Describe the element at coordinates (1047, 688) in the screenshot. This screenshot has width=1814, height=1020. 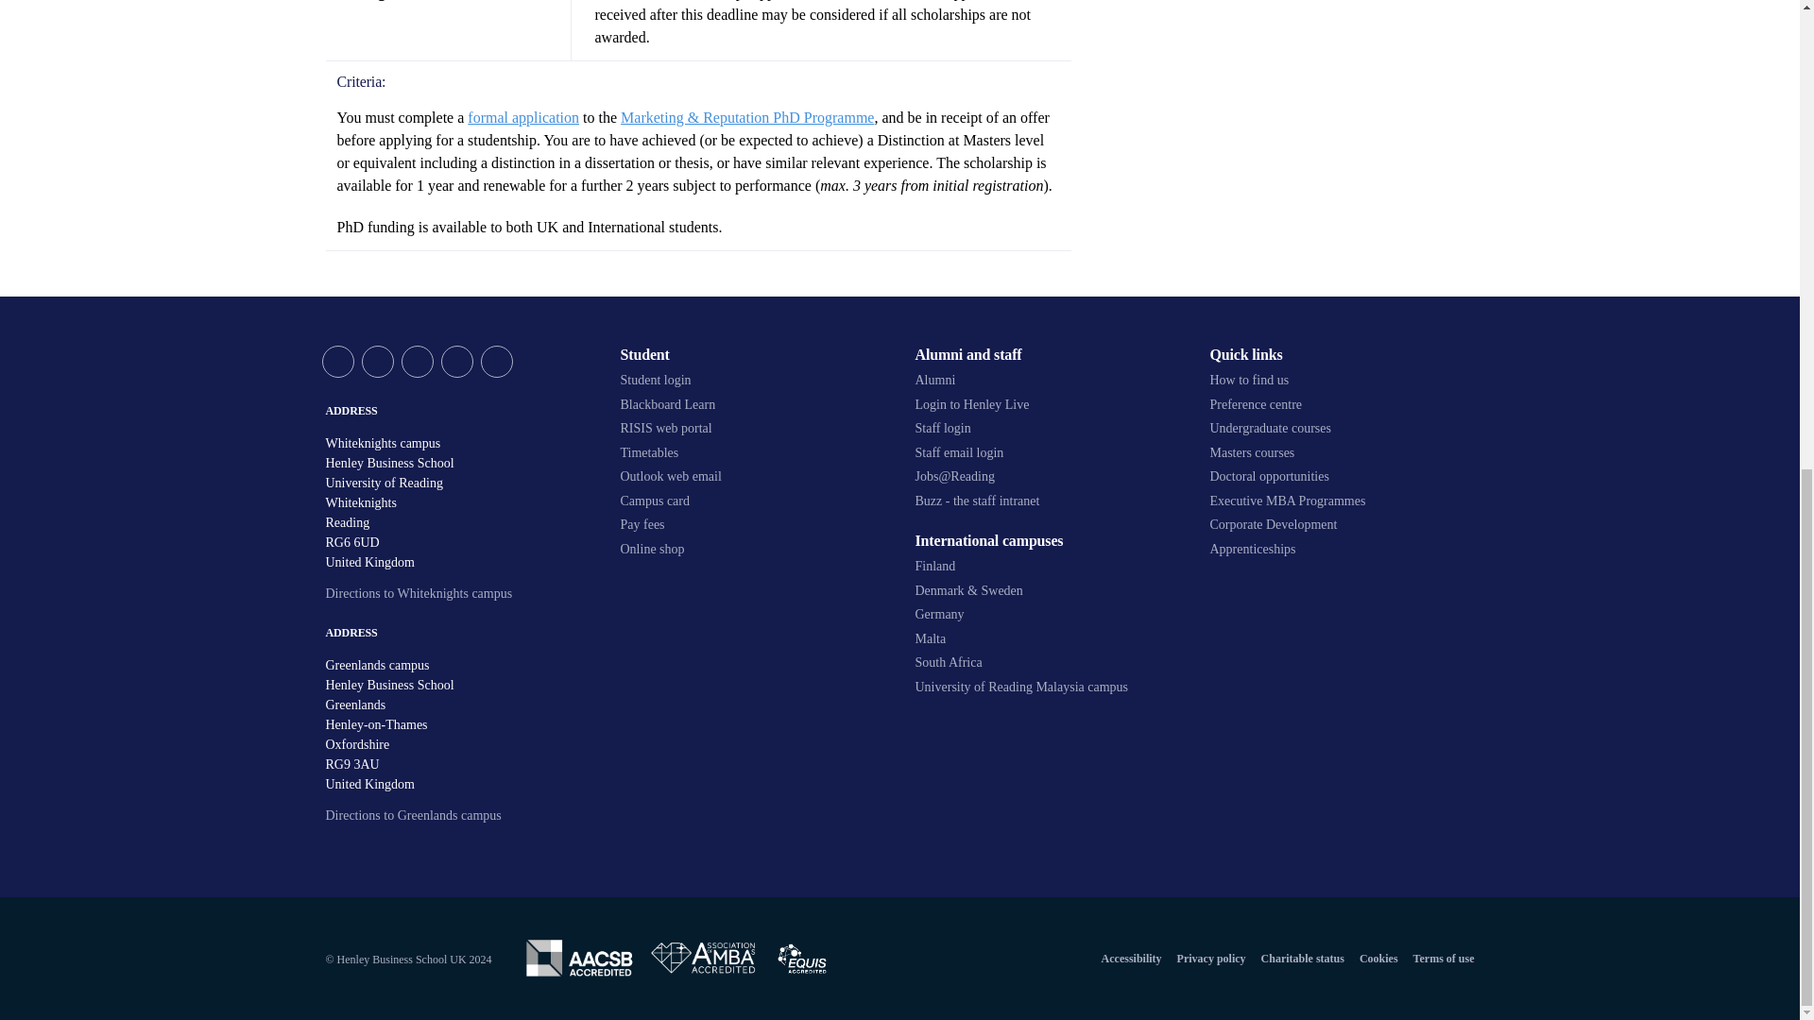
I see `University of Reading Malaysia campus` at that location.